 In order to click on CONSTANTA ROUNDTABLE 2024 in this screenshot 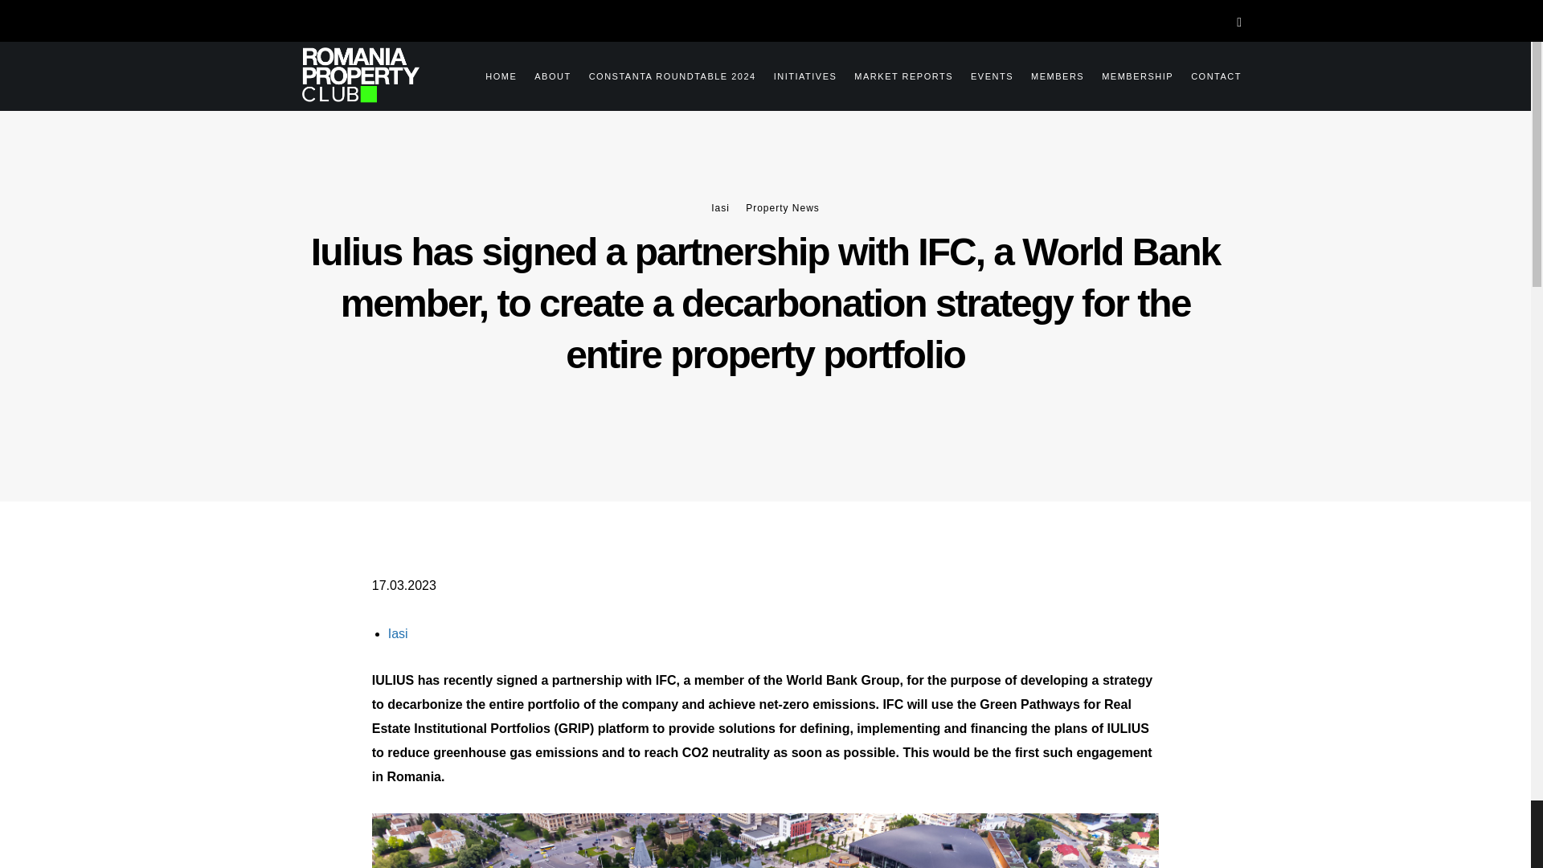, I will do `click(663, 74)`.